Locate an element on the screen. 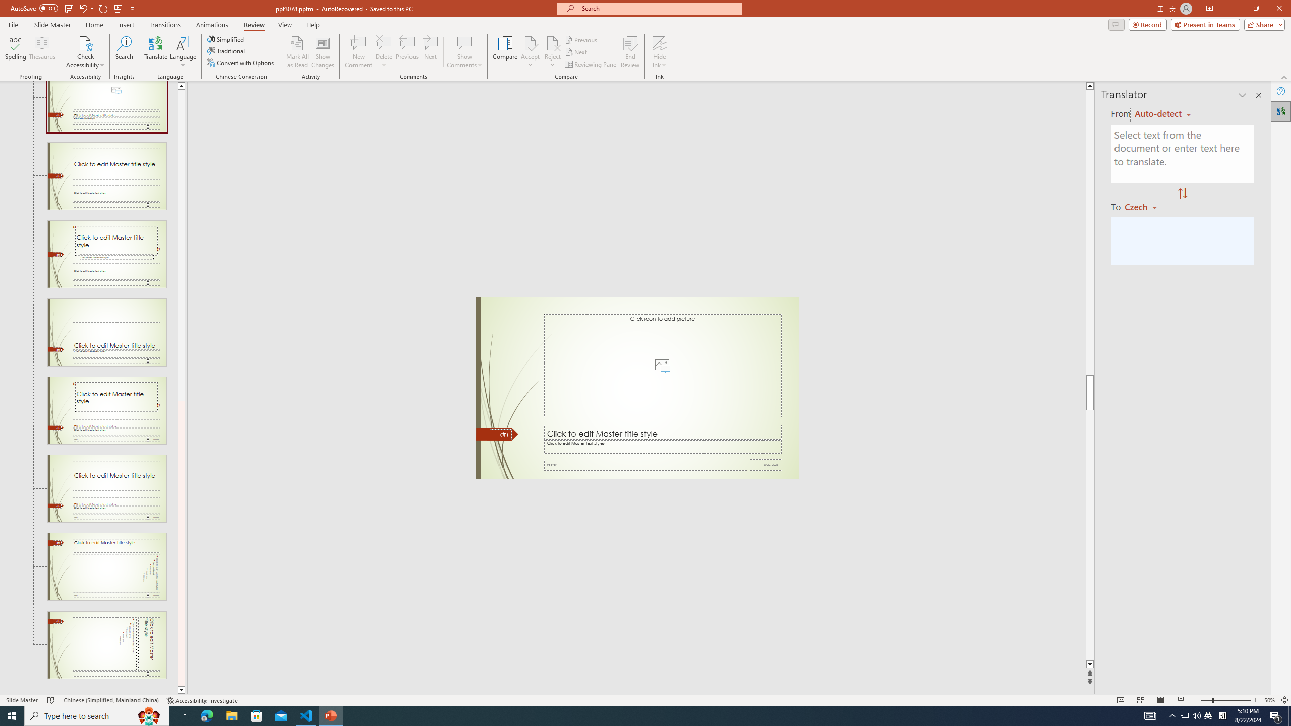 The height and width of the screenshot is (726, 1291). Slide Title and Caption Layout: used by no slides is located at coordinates (107, 176).